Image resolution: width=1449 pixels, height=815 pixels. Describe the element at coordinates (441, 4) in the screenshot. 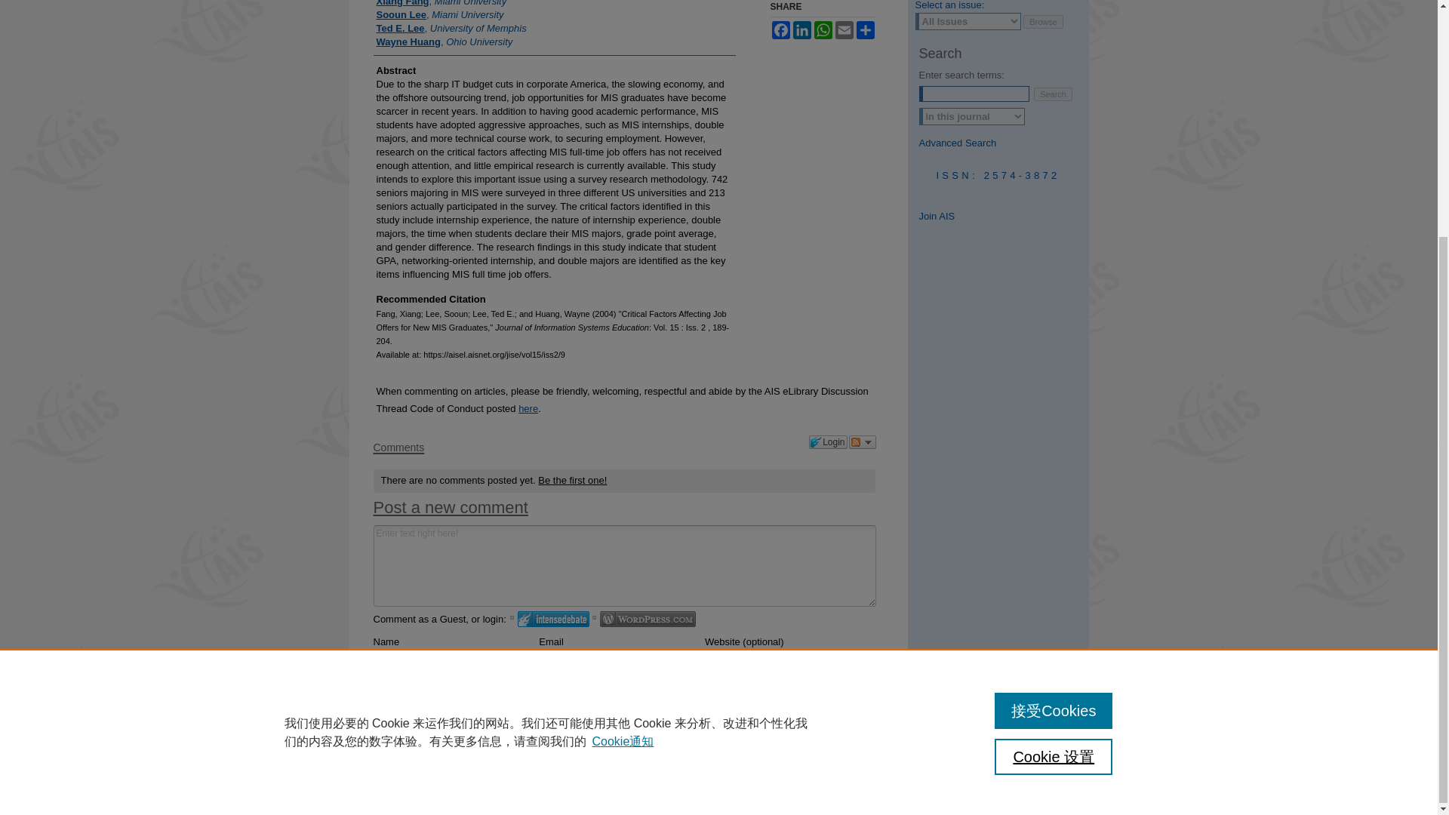

I see `Xiang Fang, Miami University` at that location.